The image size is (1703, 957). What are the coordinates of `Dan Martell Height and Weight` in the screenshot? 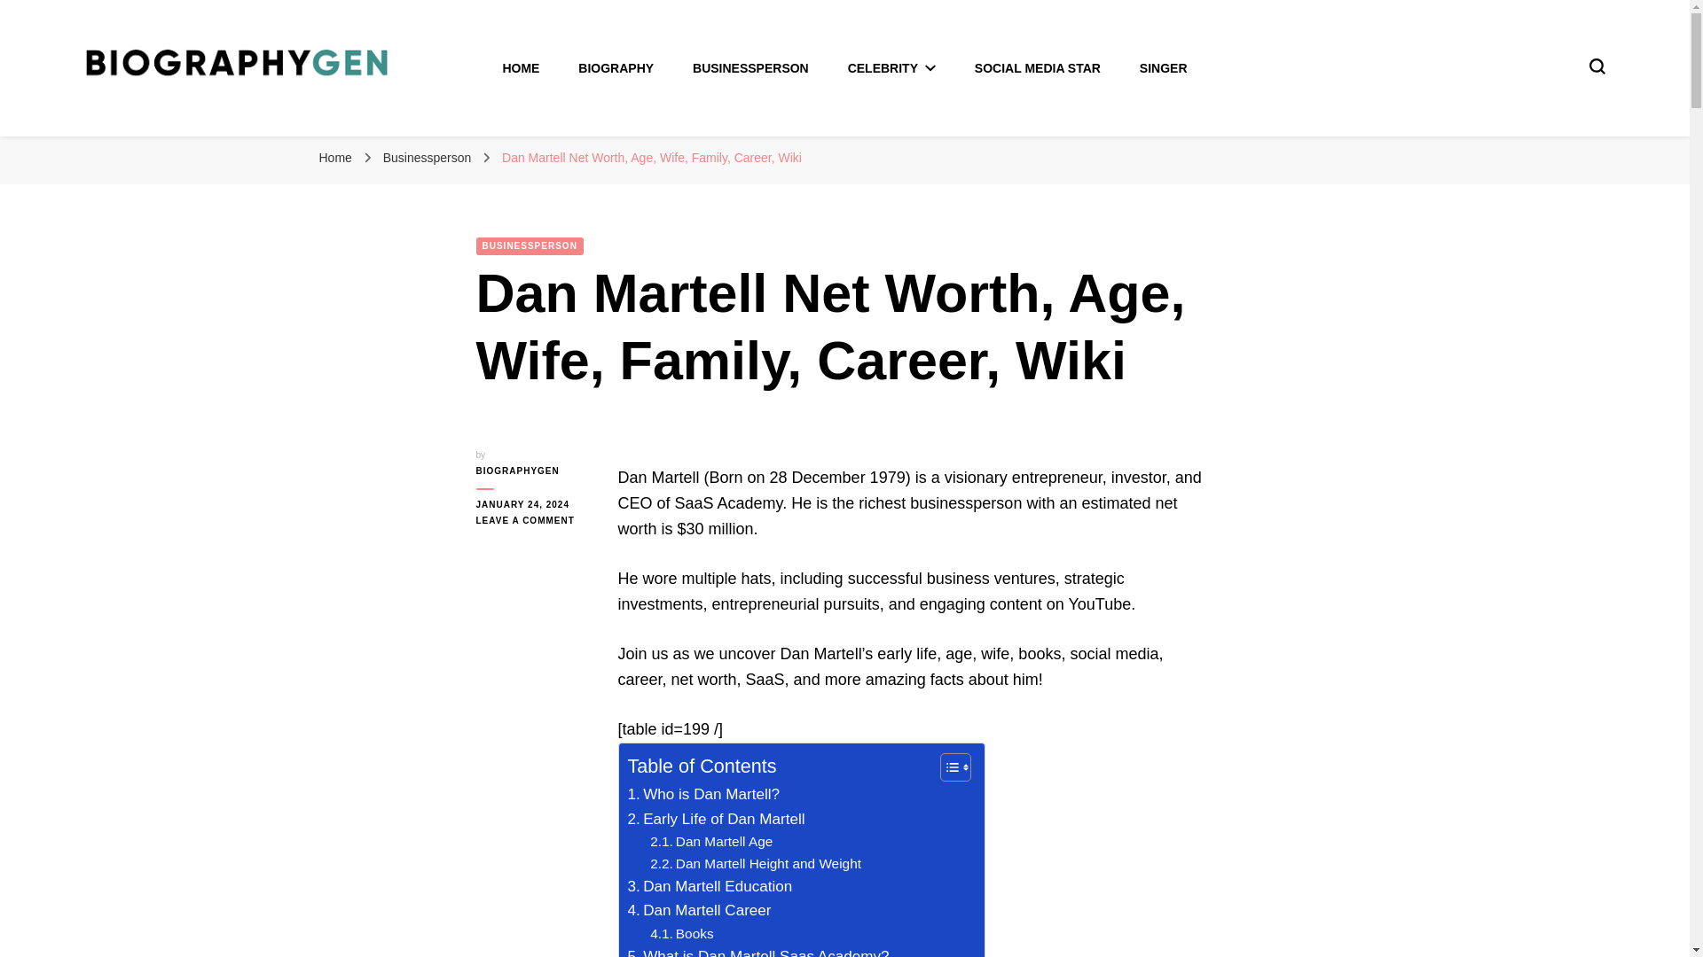 It's located at (756, 863).